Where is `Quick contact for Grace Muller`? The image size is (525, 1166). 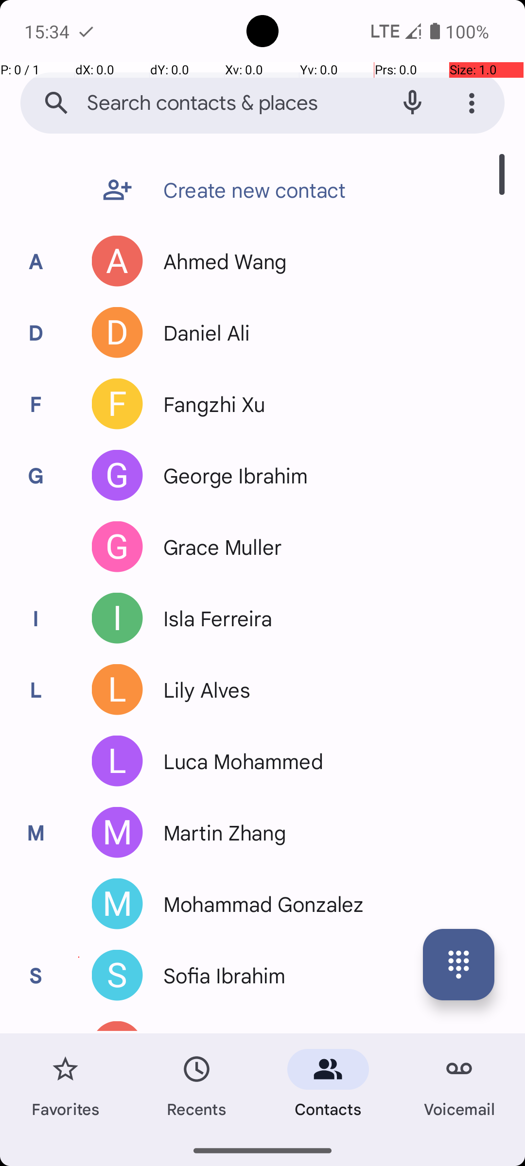 Quick contact for Grace Muller is located at coordinates (118, 547).